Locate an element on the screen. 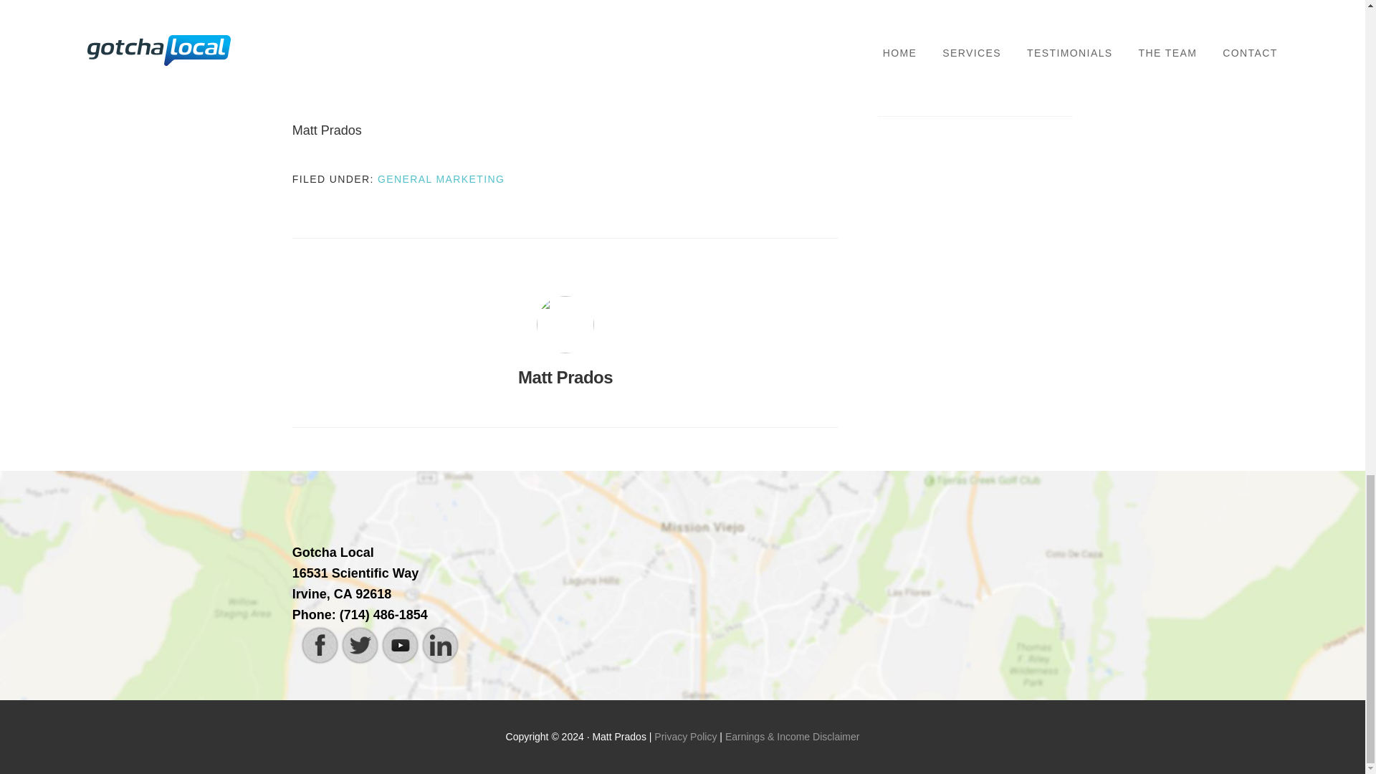 This screenshot has height=774, width=1376. Visit Us On Facebook is located at coordinates (320, 661).